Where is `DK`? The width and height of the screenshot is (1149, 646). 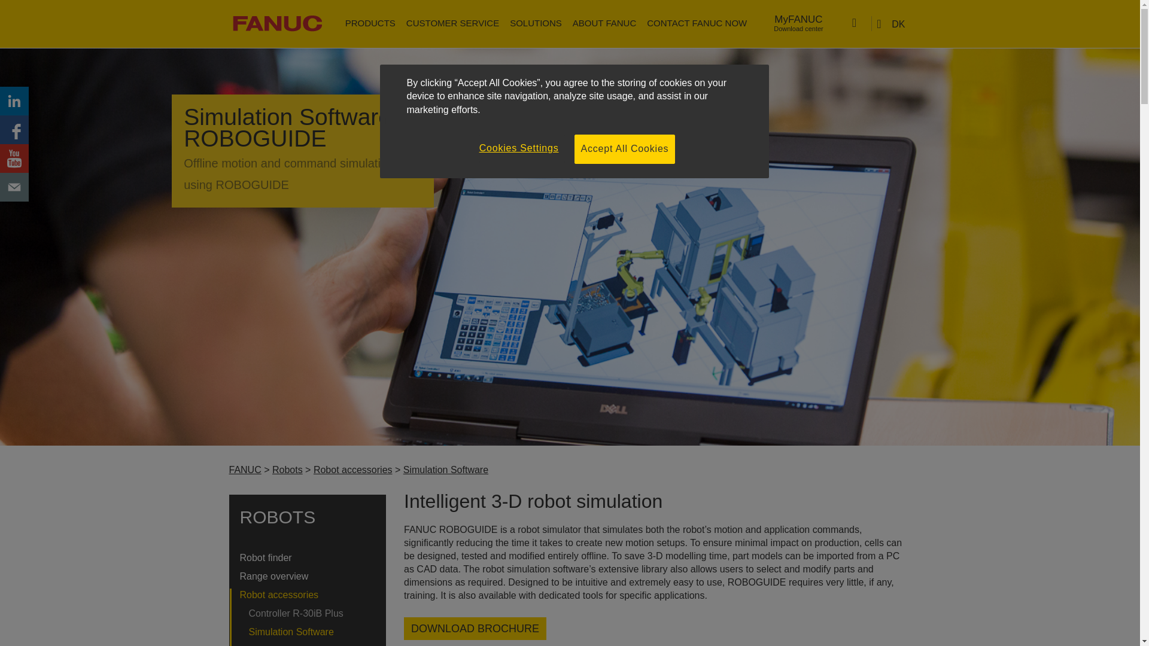 DK is located at coordinates (892, 23).